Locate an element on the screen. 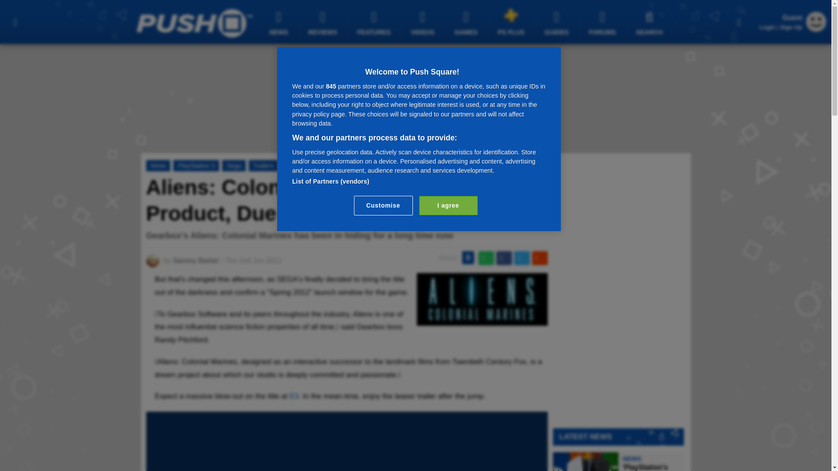  SEARCH is located at coordinates (650, 23).